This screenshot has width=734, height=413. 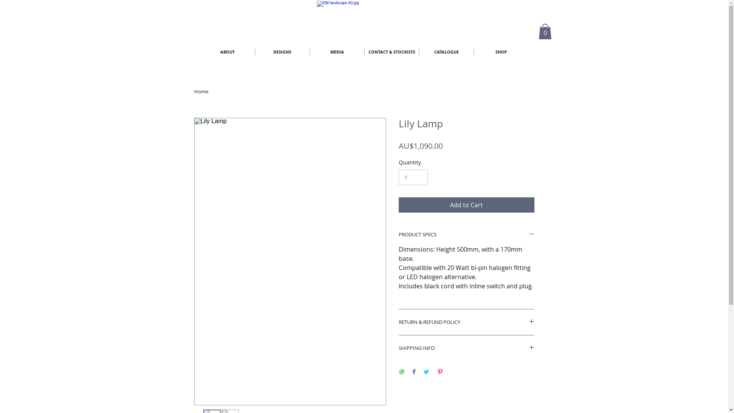 I want to click on DESIGNS, so click(x=283, y=52).